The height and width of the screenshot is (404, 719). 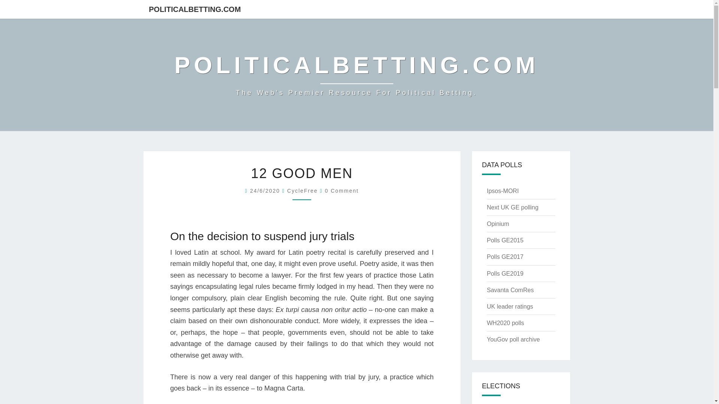 What do you see at coordinates (505, 273) in the screenshot?
I see `Polls GE2019` at bounding box center [505, 273].